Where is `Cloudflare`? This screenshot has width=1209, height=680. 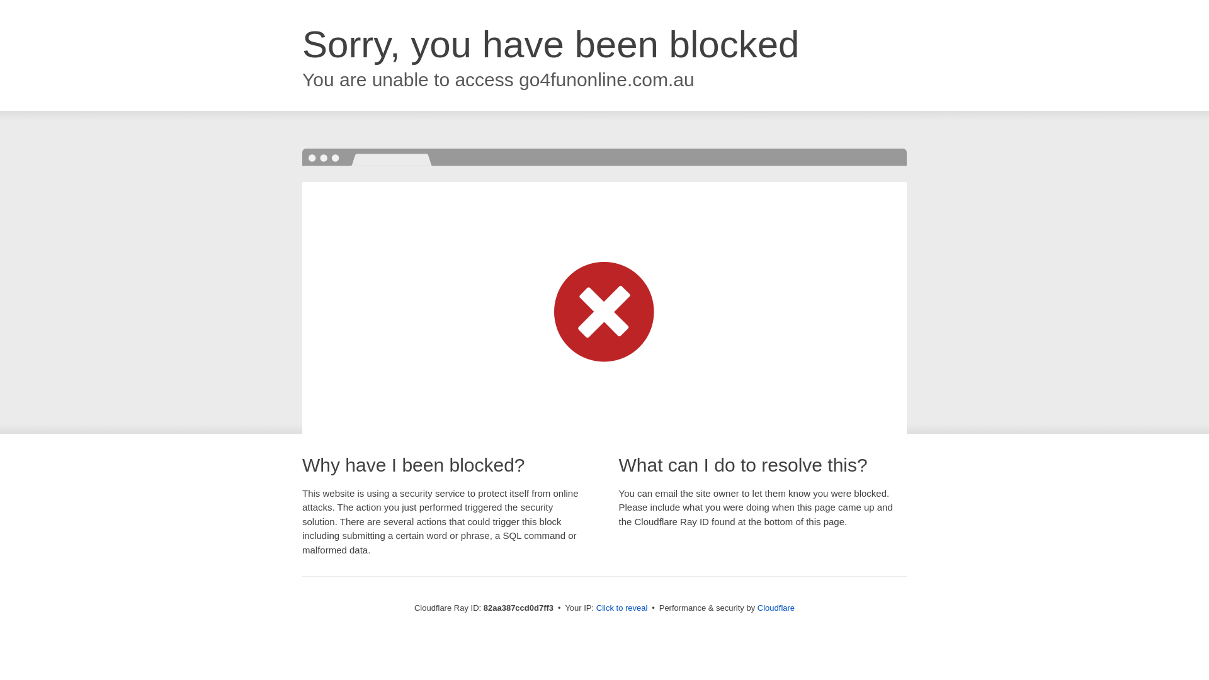 Cloudflare is located at coordinates (776, 608).